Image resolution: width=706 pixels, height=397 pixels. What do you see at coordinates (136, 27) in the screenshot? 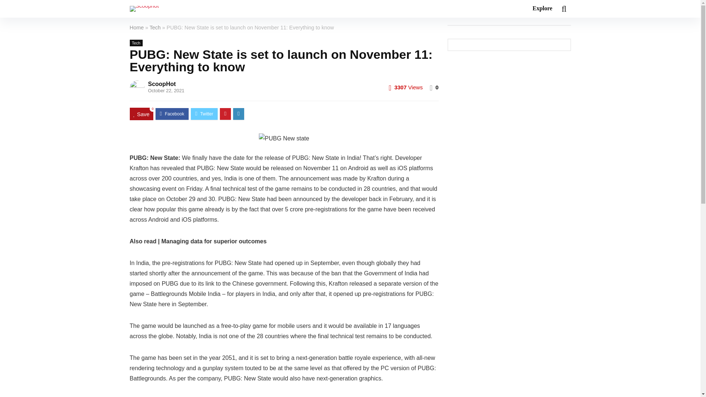
I see `Home` at bounding box center [136, 27].